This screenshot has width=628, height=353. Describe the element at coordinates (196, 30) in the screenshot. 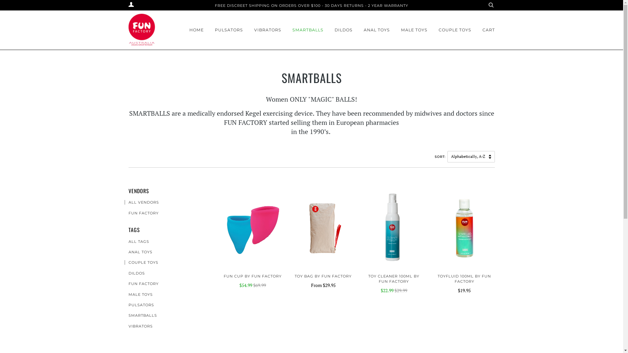

I see `HOME` at that location.